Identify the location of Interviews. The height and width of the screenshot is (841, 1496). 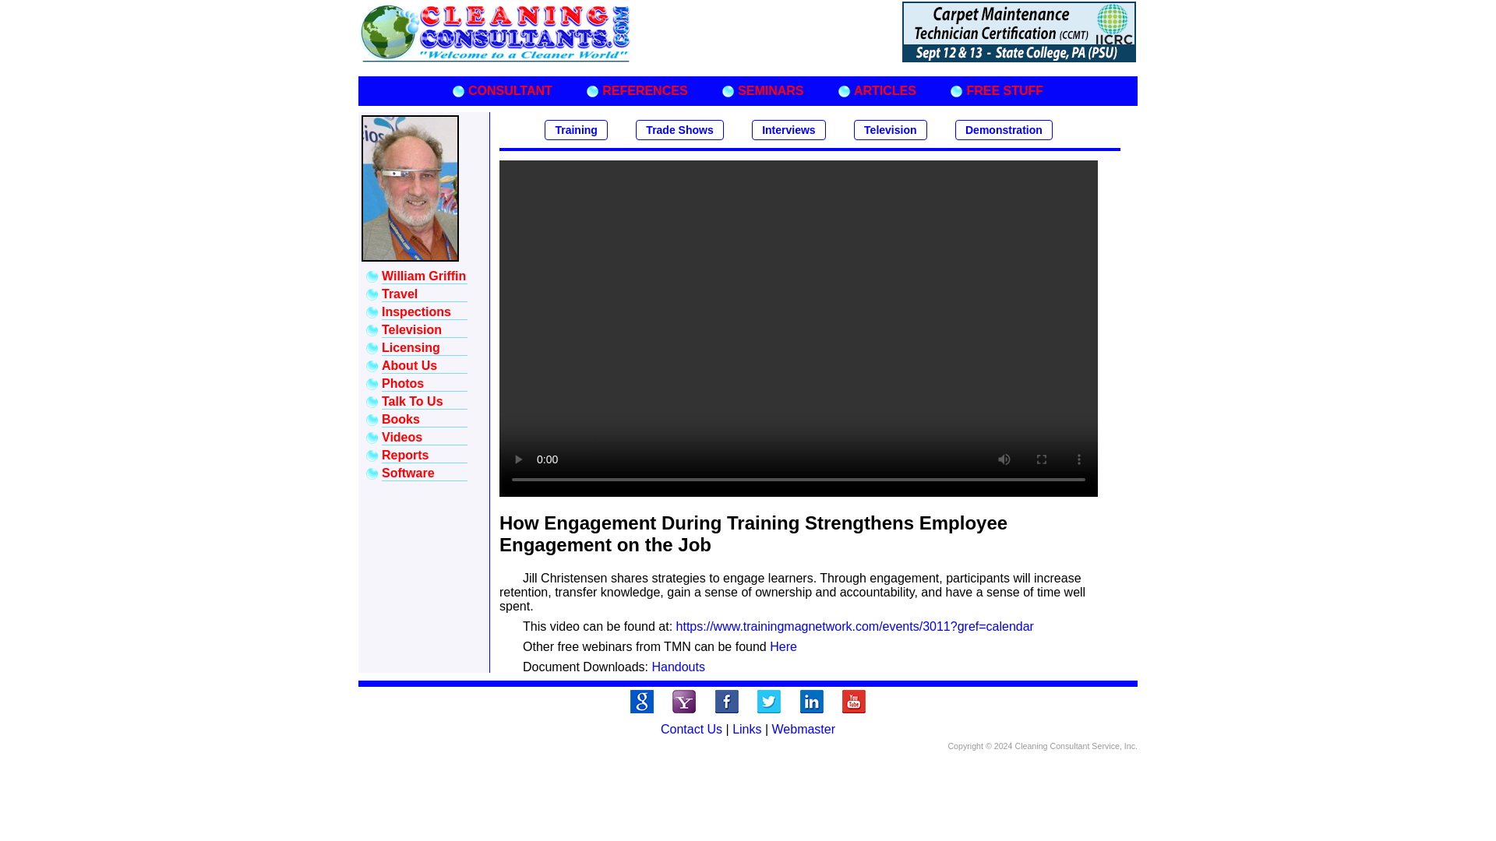
(789, 129).